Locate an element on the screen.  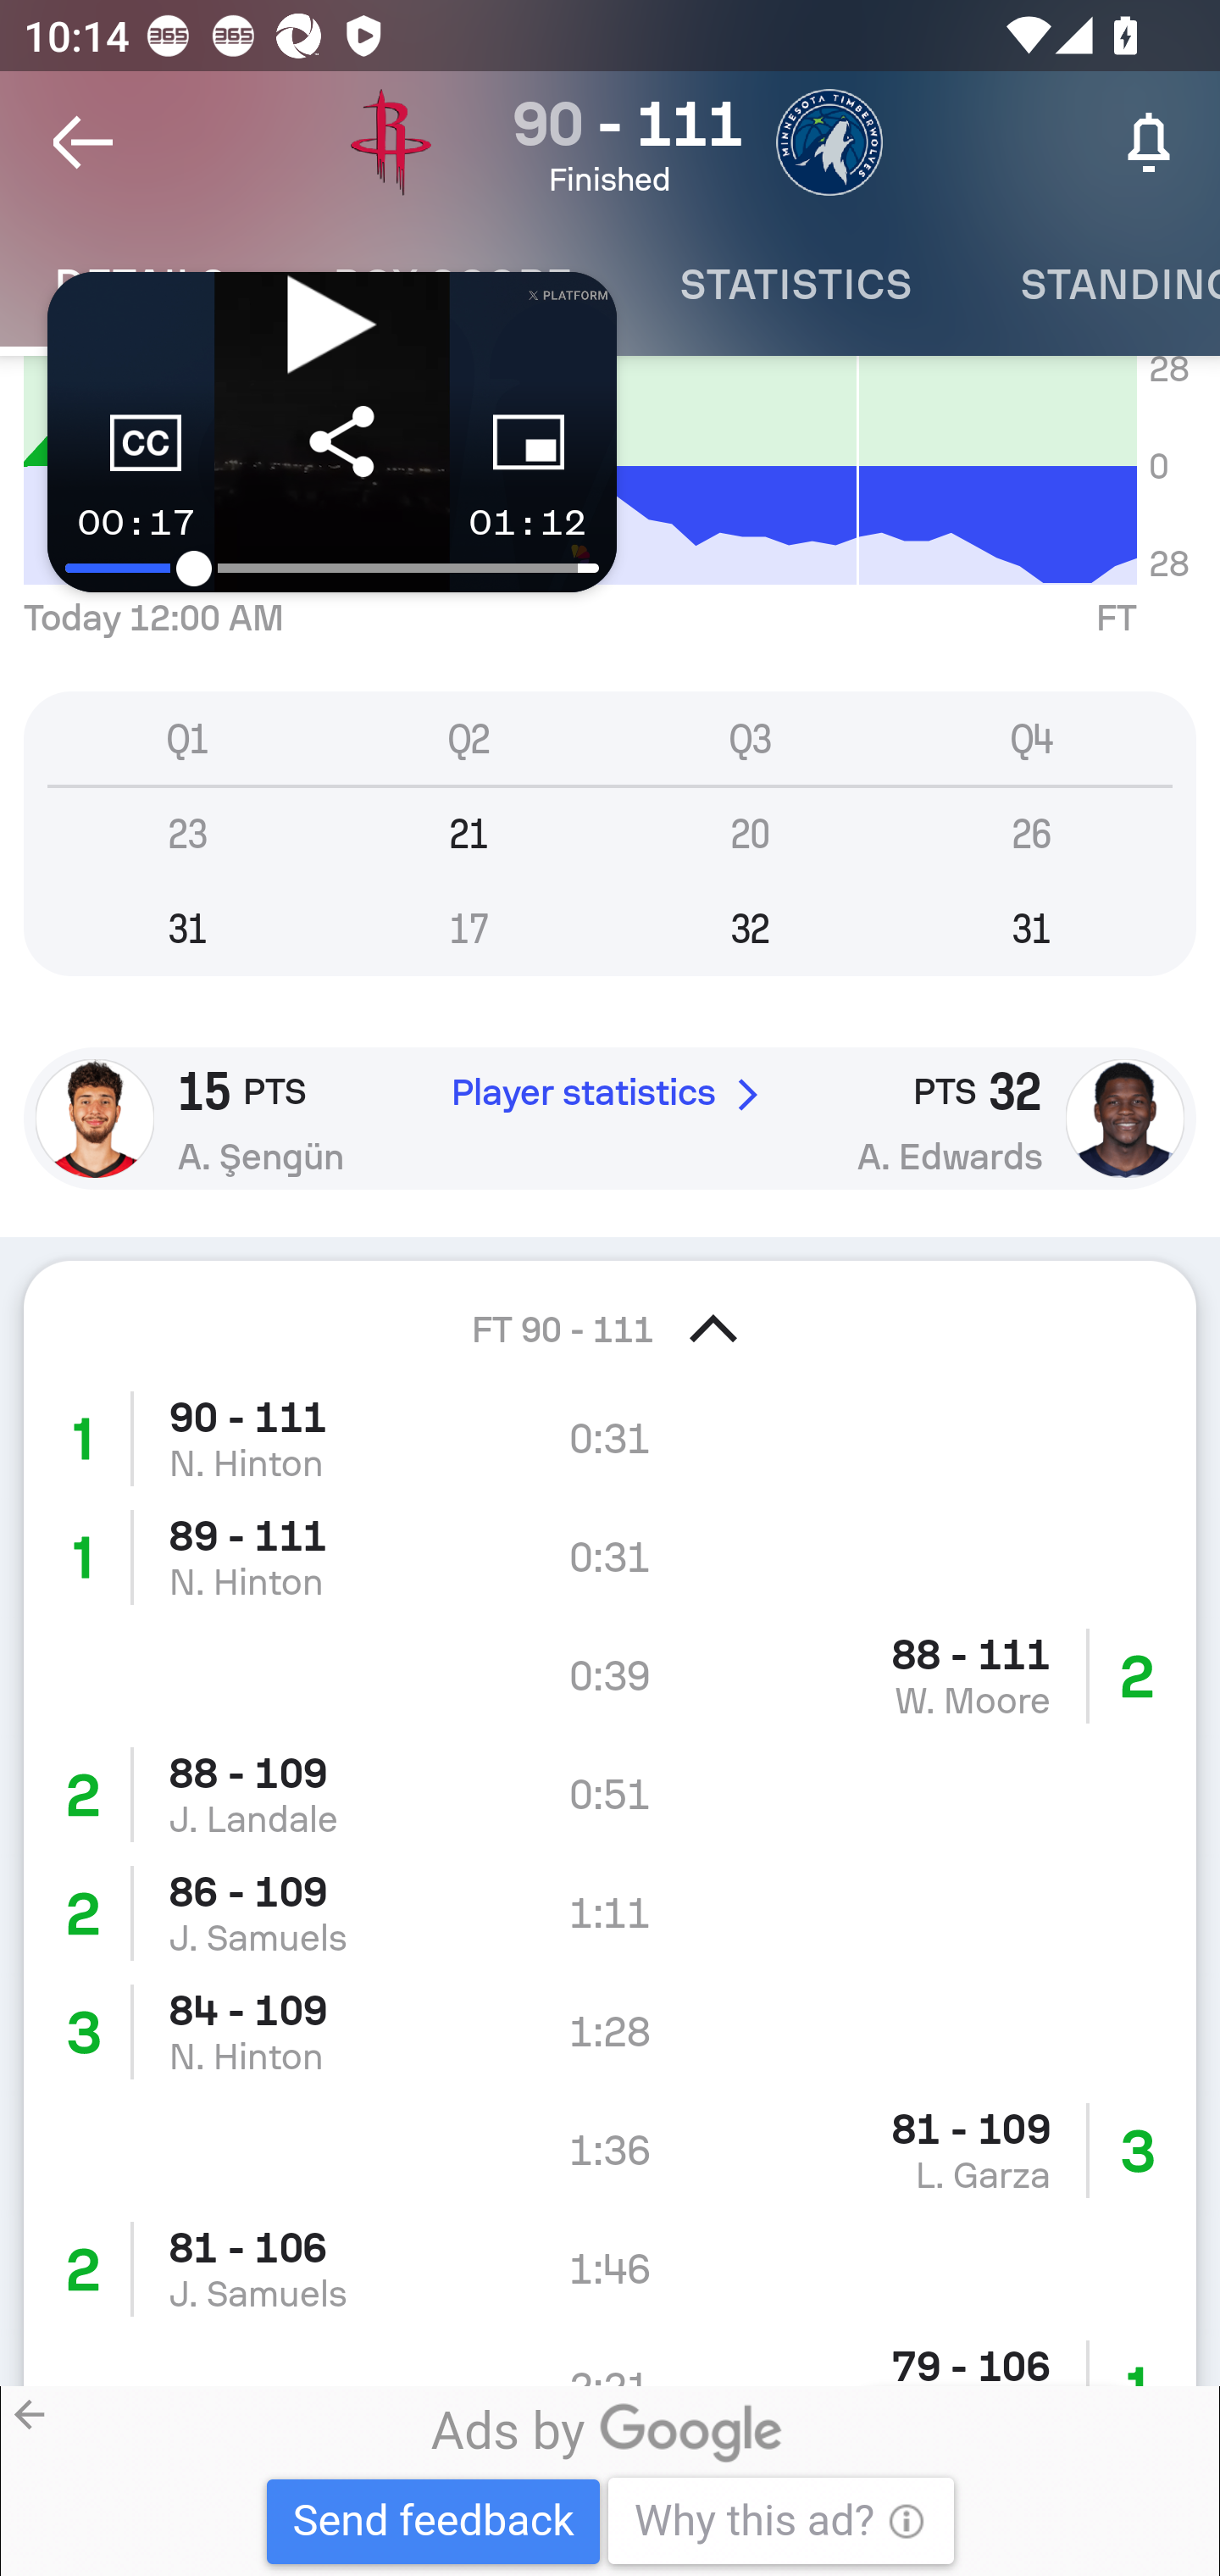
86  -  109 J. Samuels 1:11 is located at coordinates (610, 1913).